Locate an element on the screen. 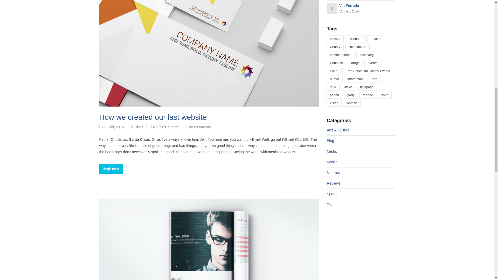 The image size is (498, 280). Permalink to How we created our last website is located at coordinates (153, 117).